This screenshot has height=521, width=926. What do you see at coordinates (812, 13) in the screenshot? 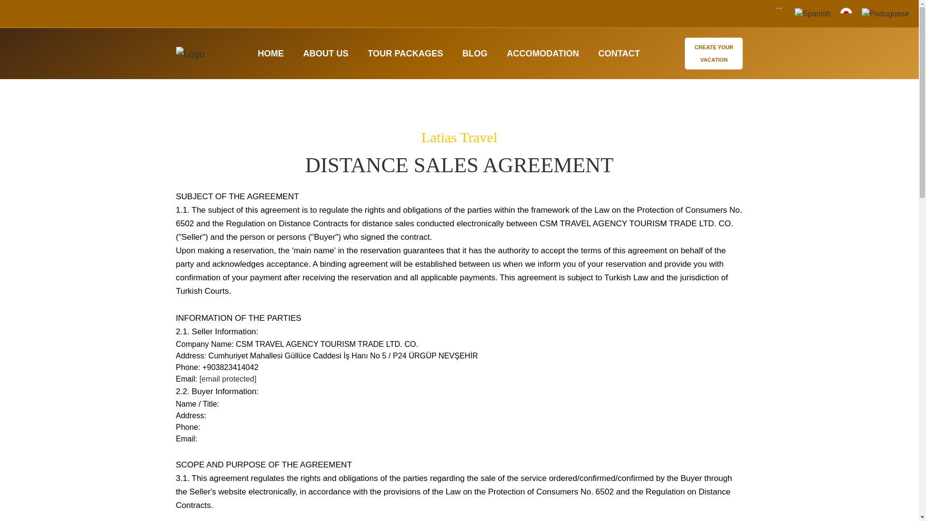
I see `Spanish` at bounding box center [812, 13].